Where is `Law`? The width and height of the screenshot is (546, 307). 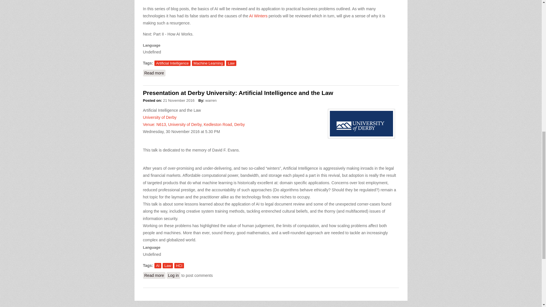 Law is located at coordinates (168, 265).